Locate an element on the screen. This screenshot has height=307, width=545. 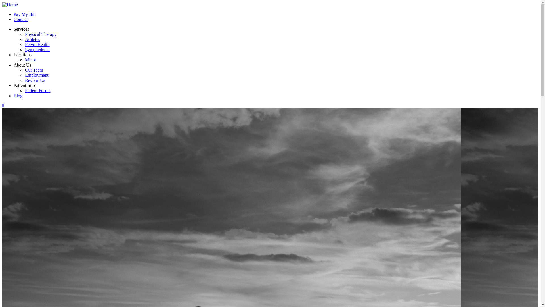
Athletes is located at coordinates (32, 39).